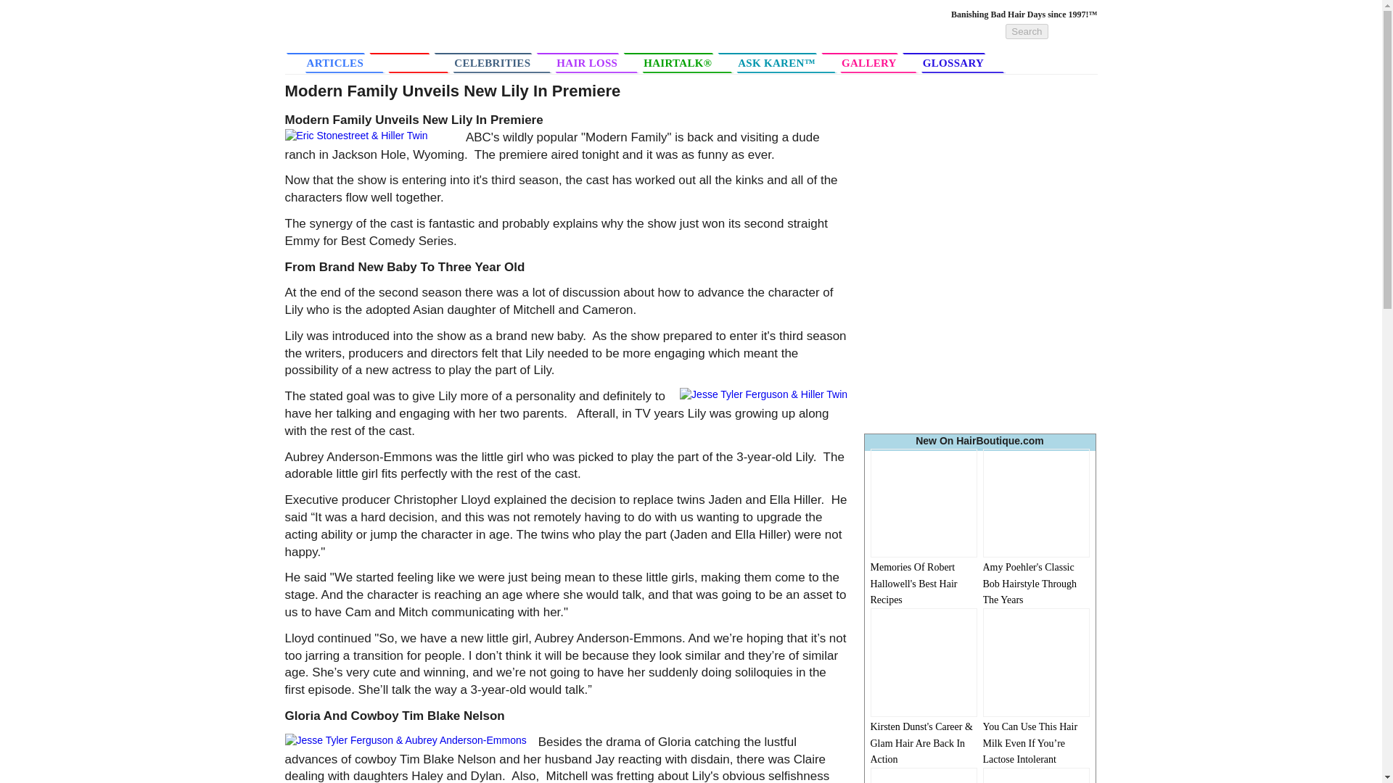  Describe the element at coordinates (924, 776) in the screenshot. I see `Maggie Rogers' Rockin Hairstyle` at that location.